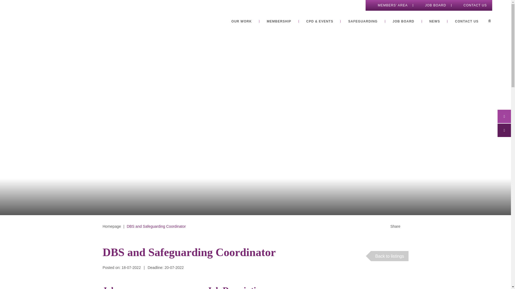  What do you see at coordinates (112, 226) in the screenshot?
I see `Go to Sacpa.` at bounding box center [112, 226].